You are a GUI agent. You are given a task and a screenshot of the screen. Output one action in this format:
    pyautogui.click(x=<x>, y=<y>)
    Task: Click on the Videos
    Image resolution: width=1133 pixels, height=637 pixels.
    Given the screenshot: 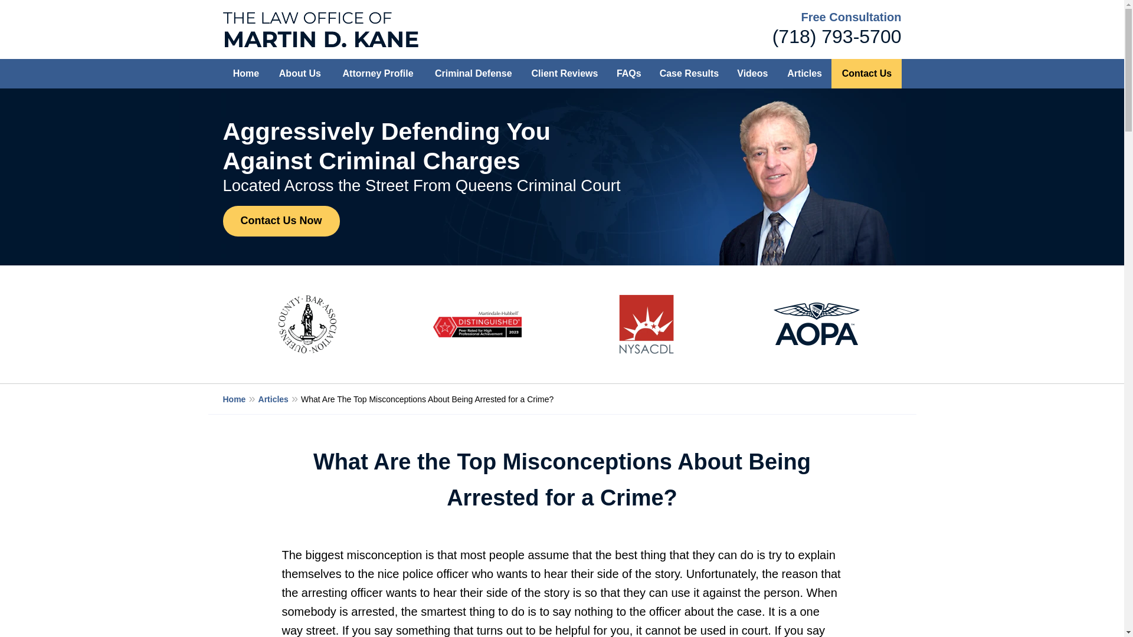 What is the action you would take?
    pyautogui.click(x=752, y=74)
    